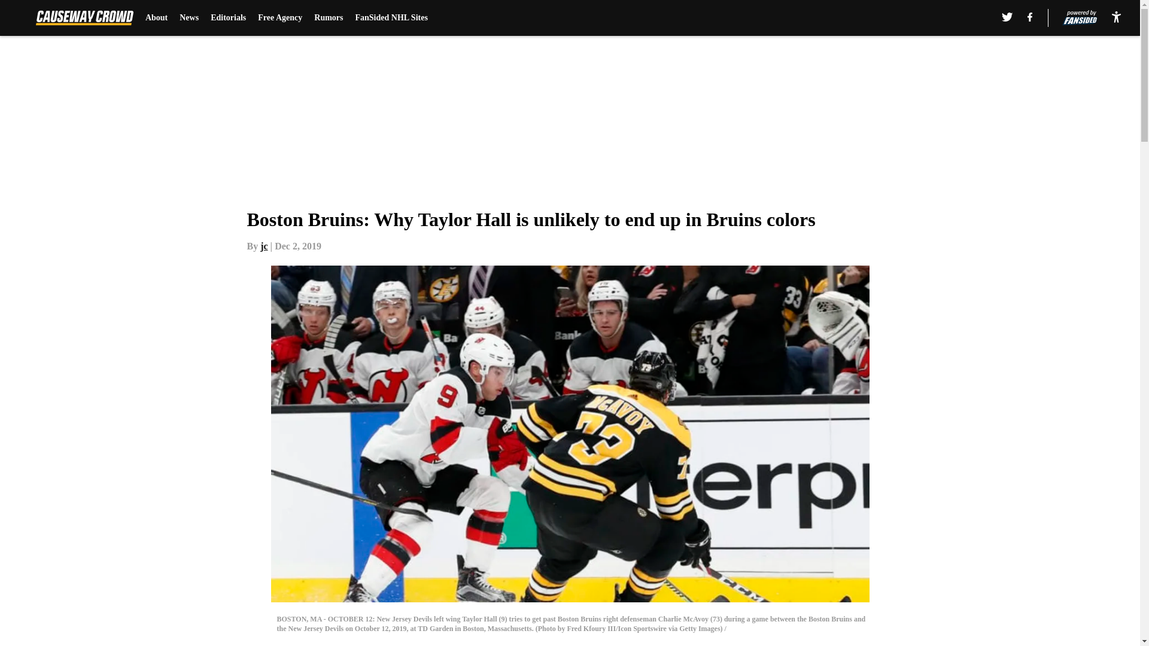  I want to click on FanSided NHL Sites, so click(391, 18).